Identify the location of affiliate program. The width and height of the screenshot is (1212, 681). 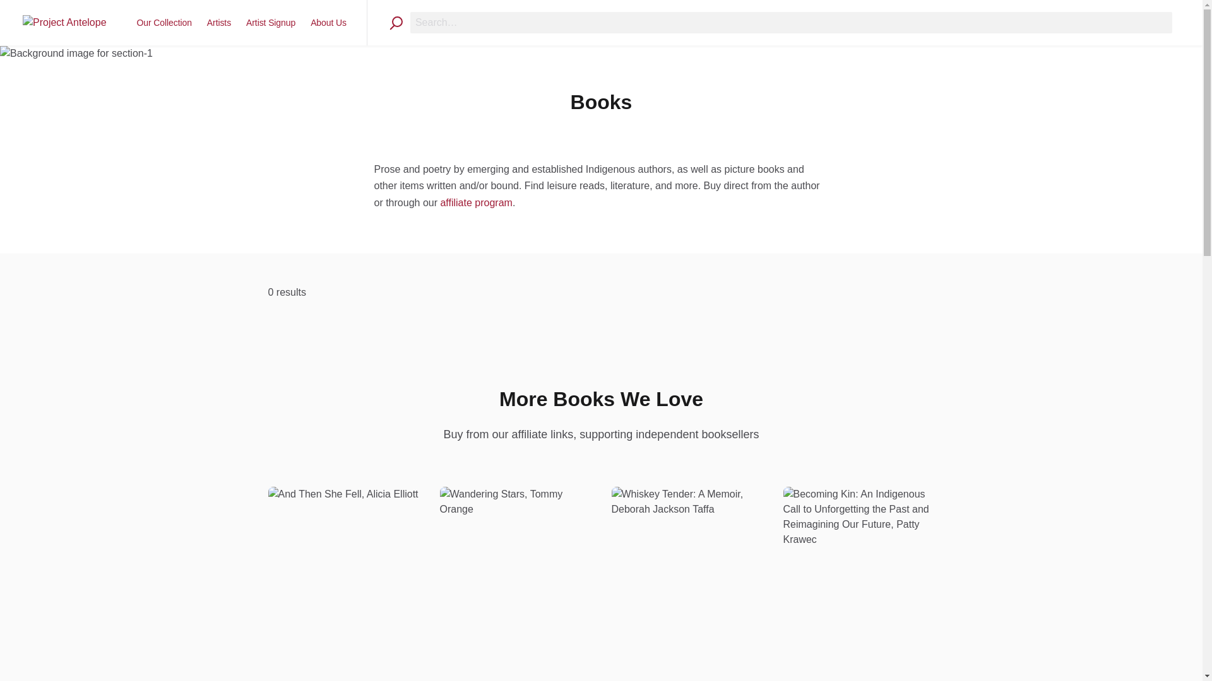
(475, 203).